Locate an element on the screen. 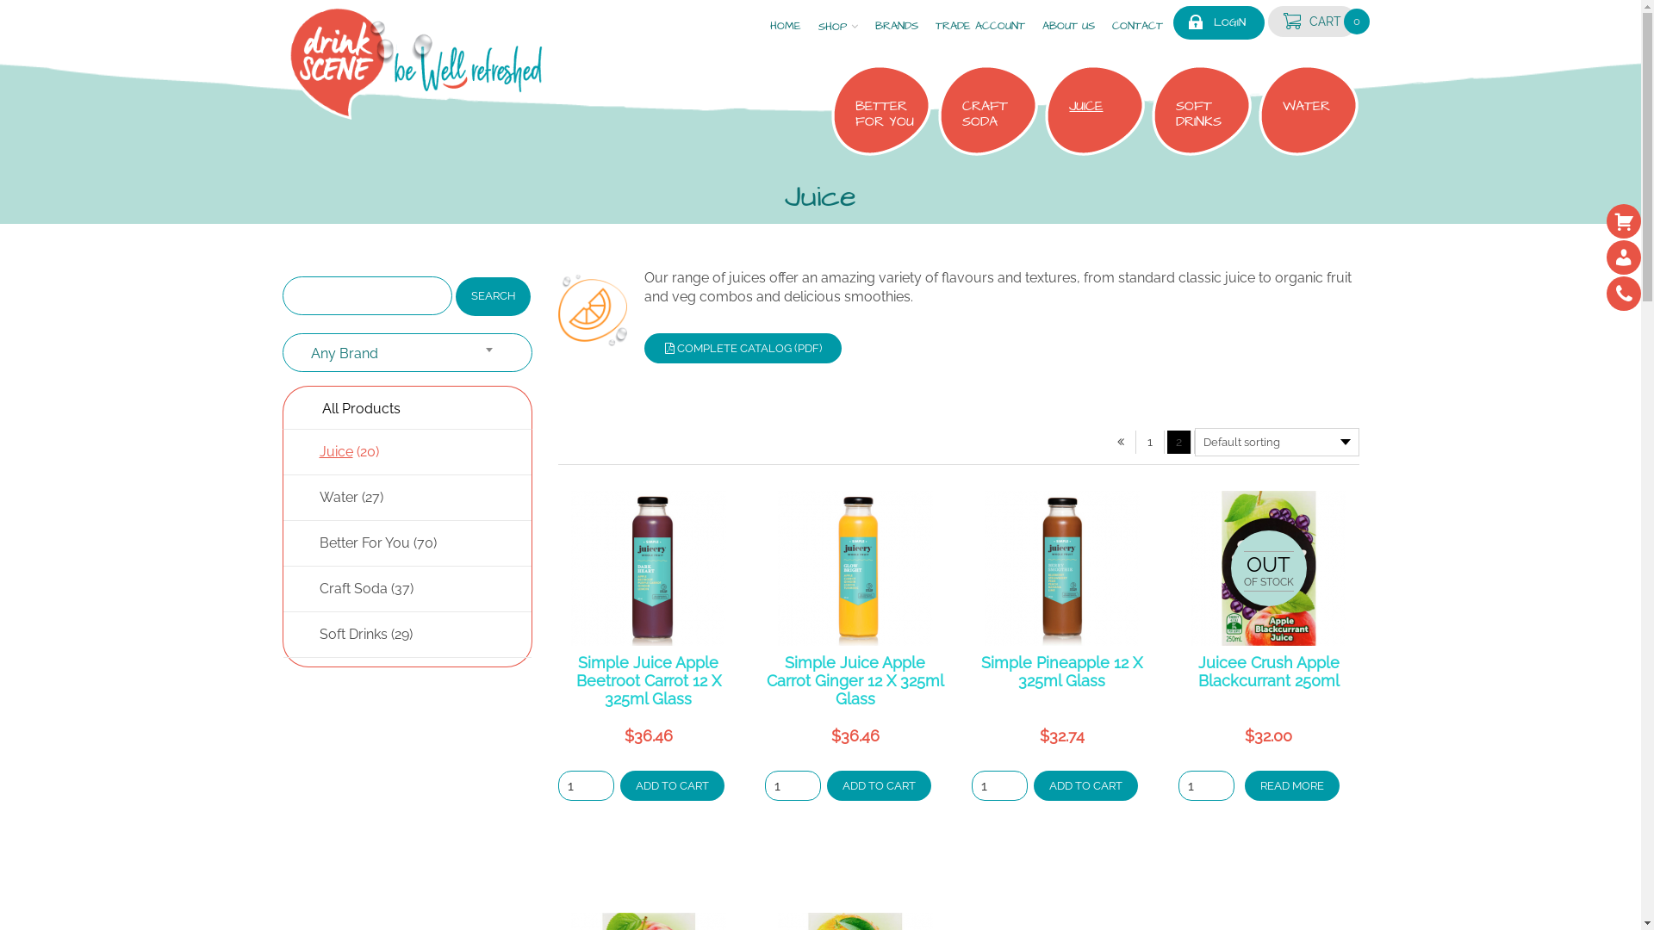 The image size is (1654, 930). ADD TO CART is located at coordinates (1085, 785).